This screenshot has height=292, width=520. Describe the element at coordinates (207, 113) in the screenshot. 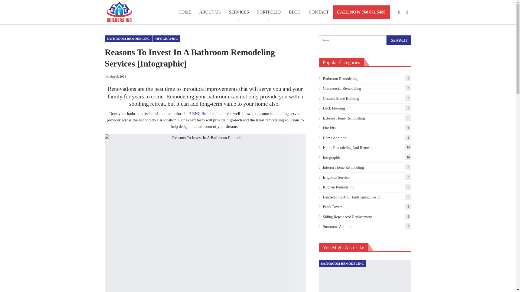

I see `BNC Builders Inc.` at that location.